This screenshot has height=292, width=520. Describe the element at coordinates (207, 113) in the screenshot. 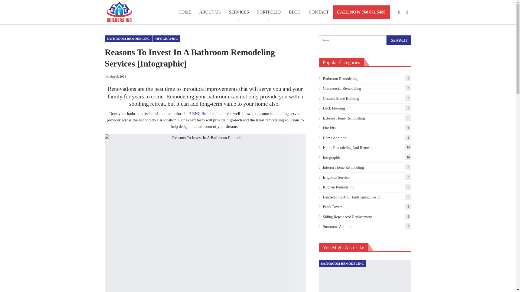

I see `BNC Builders Inc.` at that location.